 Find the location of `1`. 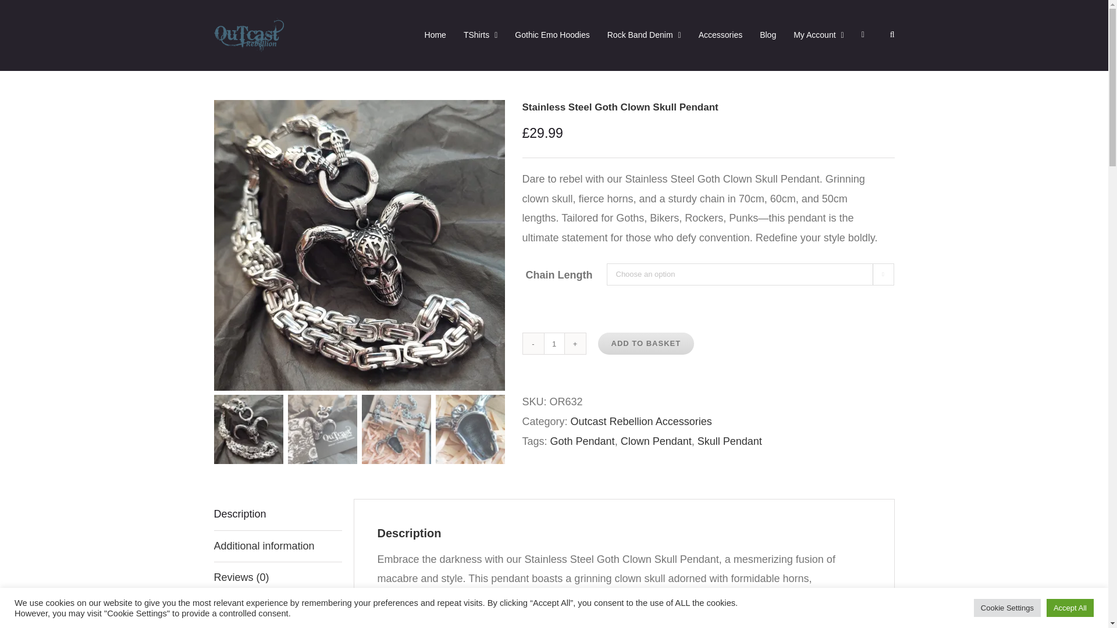

1 is located at coordinates (553, 344).